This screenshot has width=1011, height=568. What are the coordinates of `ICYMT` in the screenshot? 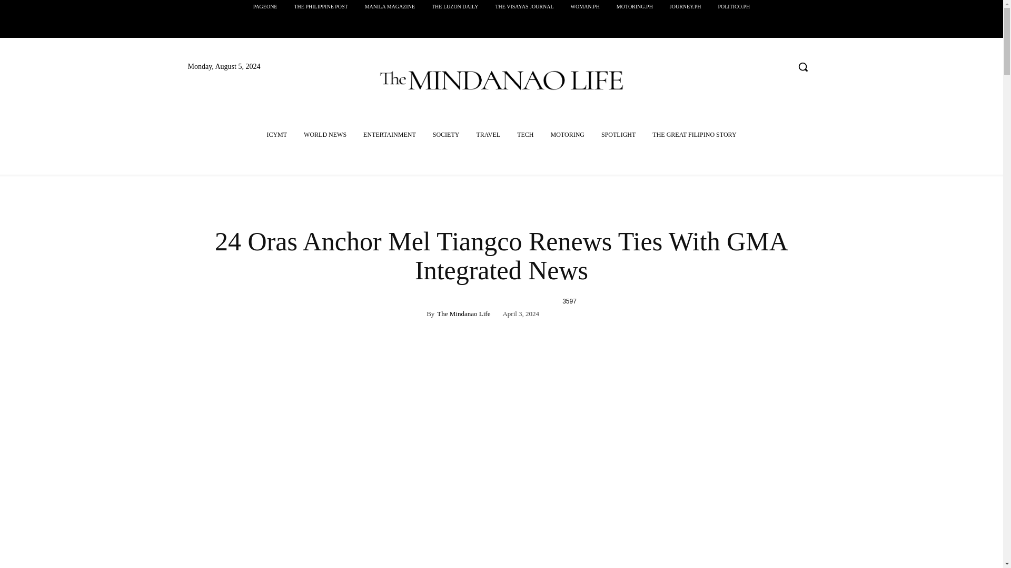 It's located at (276, 135).